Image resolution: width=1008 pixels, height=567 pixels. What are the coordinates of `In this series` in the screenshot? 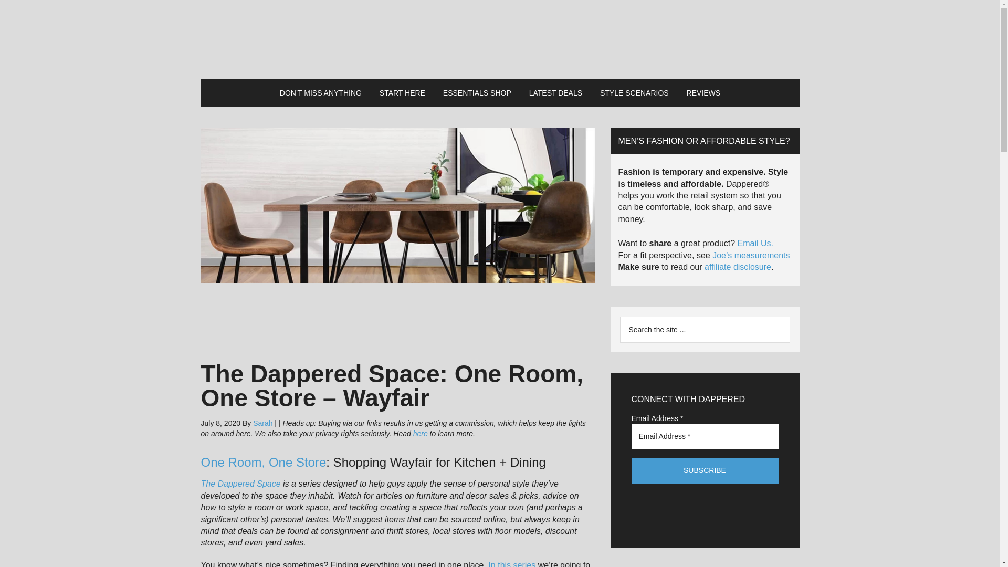 It's located at (511, 564).